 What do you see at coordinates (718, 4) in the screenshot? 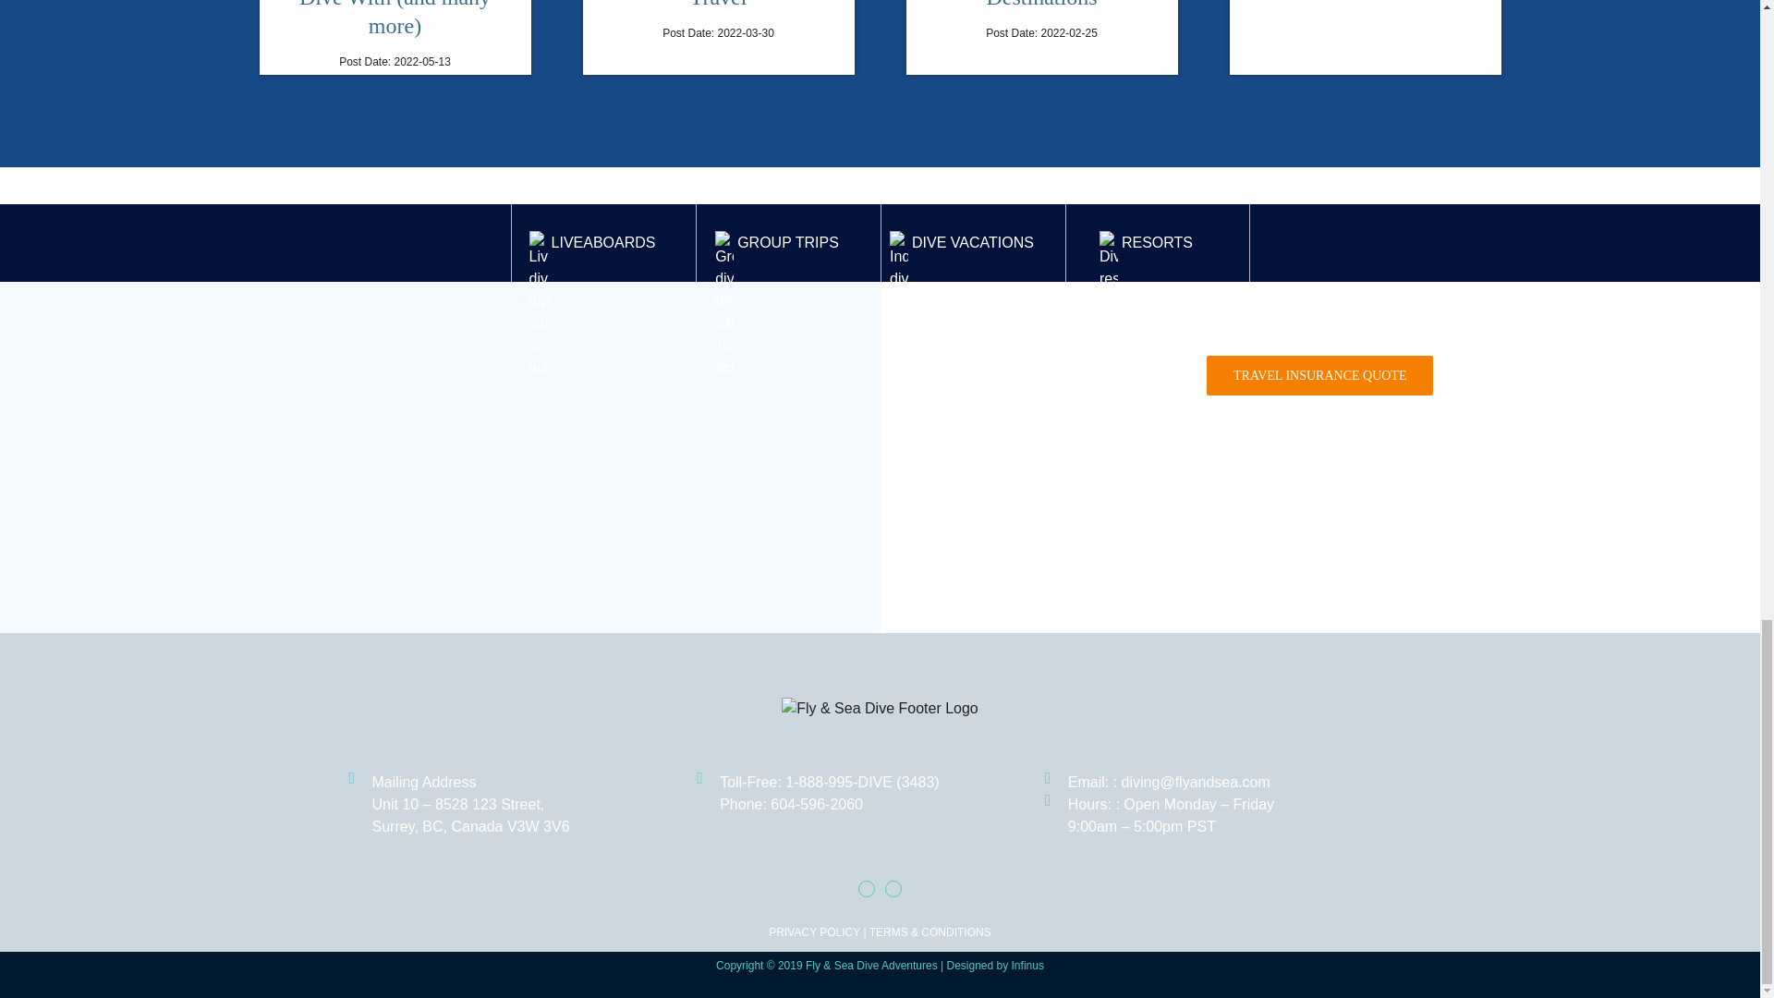
I see `25 Reasons Why We Travel` at bounding box center [718, 4].